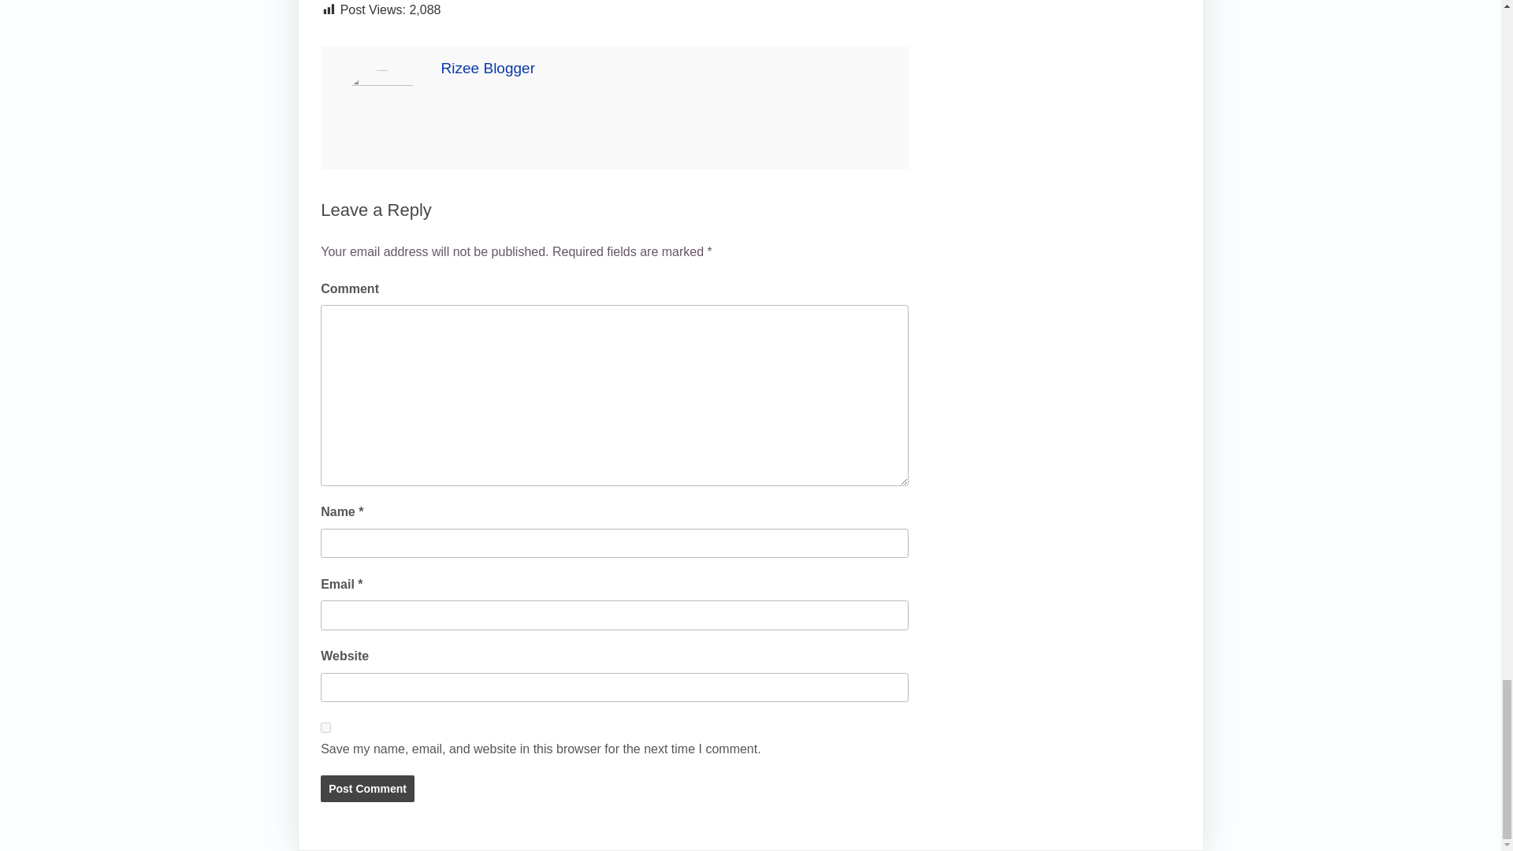 The image size is (1513, 851). What do you see at coordinates (489, 68) in the screenshot?
I see `Rizee Blogger` at bounding box center [489, 68].